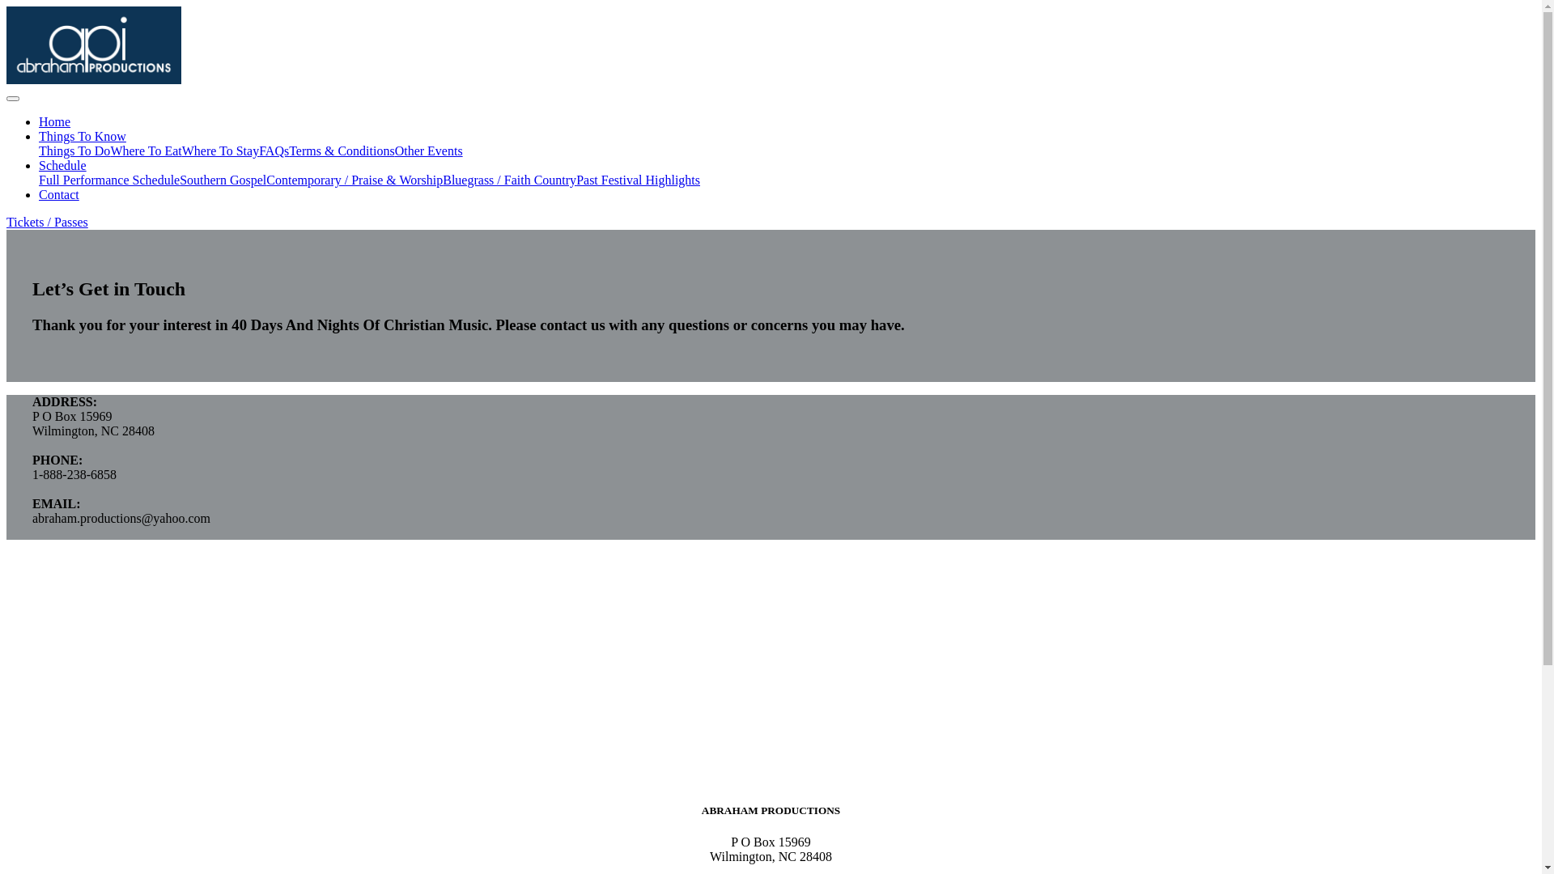 The image size is (1554, 874). Describe the element at coordinates (223, 180) in the screenshot. I see `Southern Gospel` at that location.